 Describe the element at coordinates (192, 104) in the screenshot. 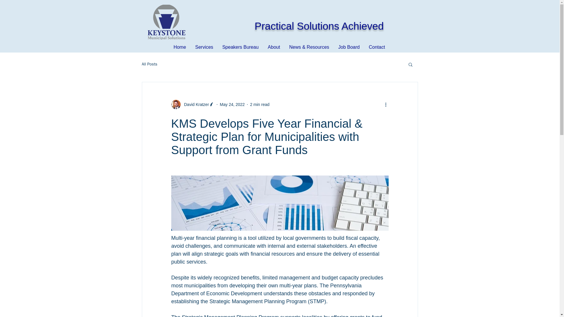

I see `David Kratzer` at that location.